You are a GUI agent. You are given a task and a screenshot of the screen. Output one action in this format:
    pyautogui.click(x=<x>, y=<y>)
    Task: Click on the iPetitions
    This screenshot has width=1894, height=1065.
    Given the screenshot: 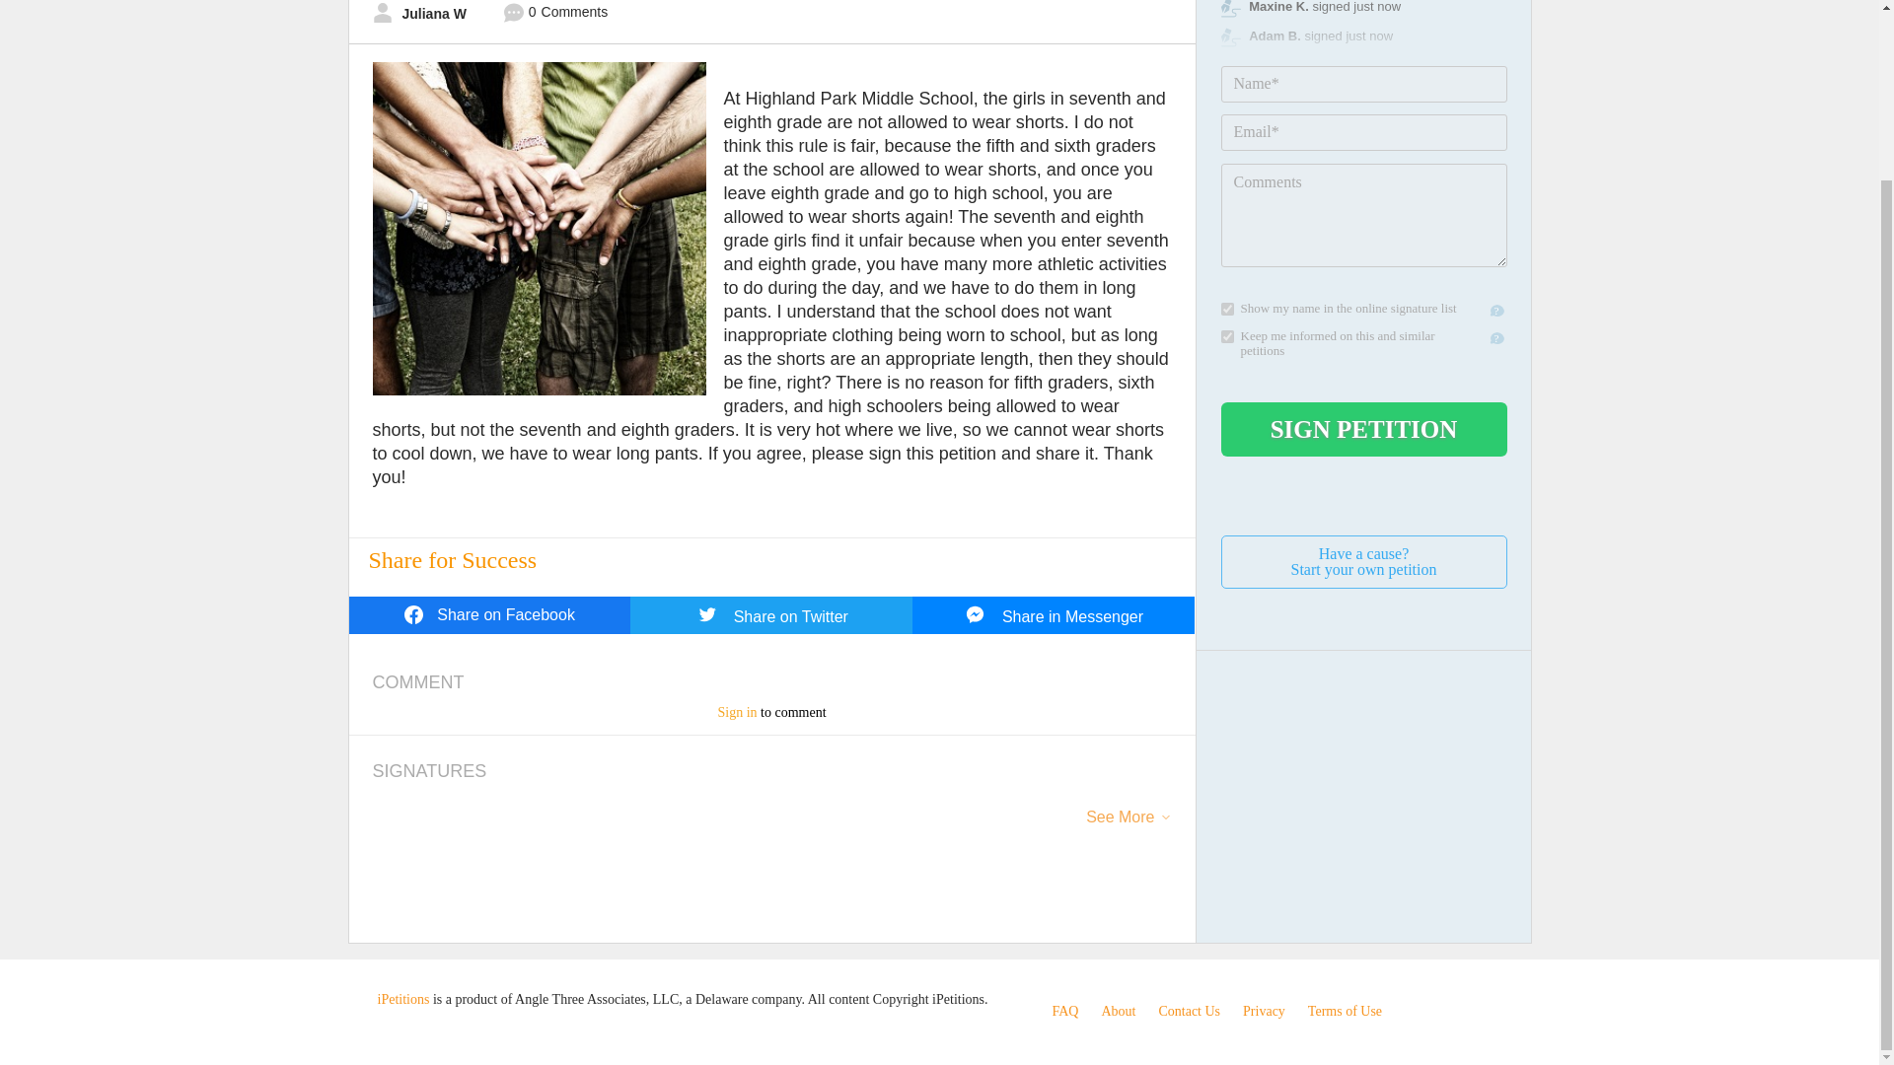 What is the action you would take?
    pyautogui.click(x=1117, y=1011)
    